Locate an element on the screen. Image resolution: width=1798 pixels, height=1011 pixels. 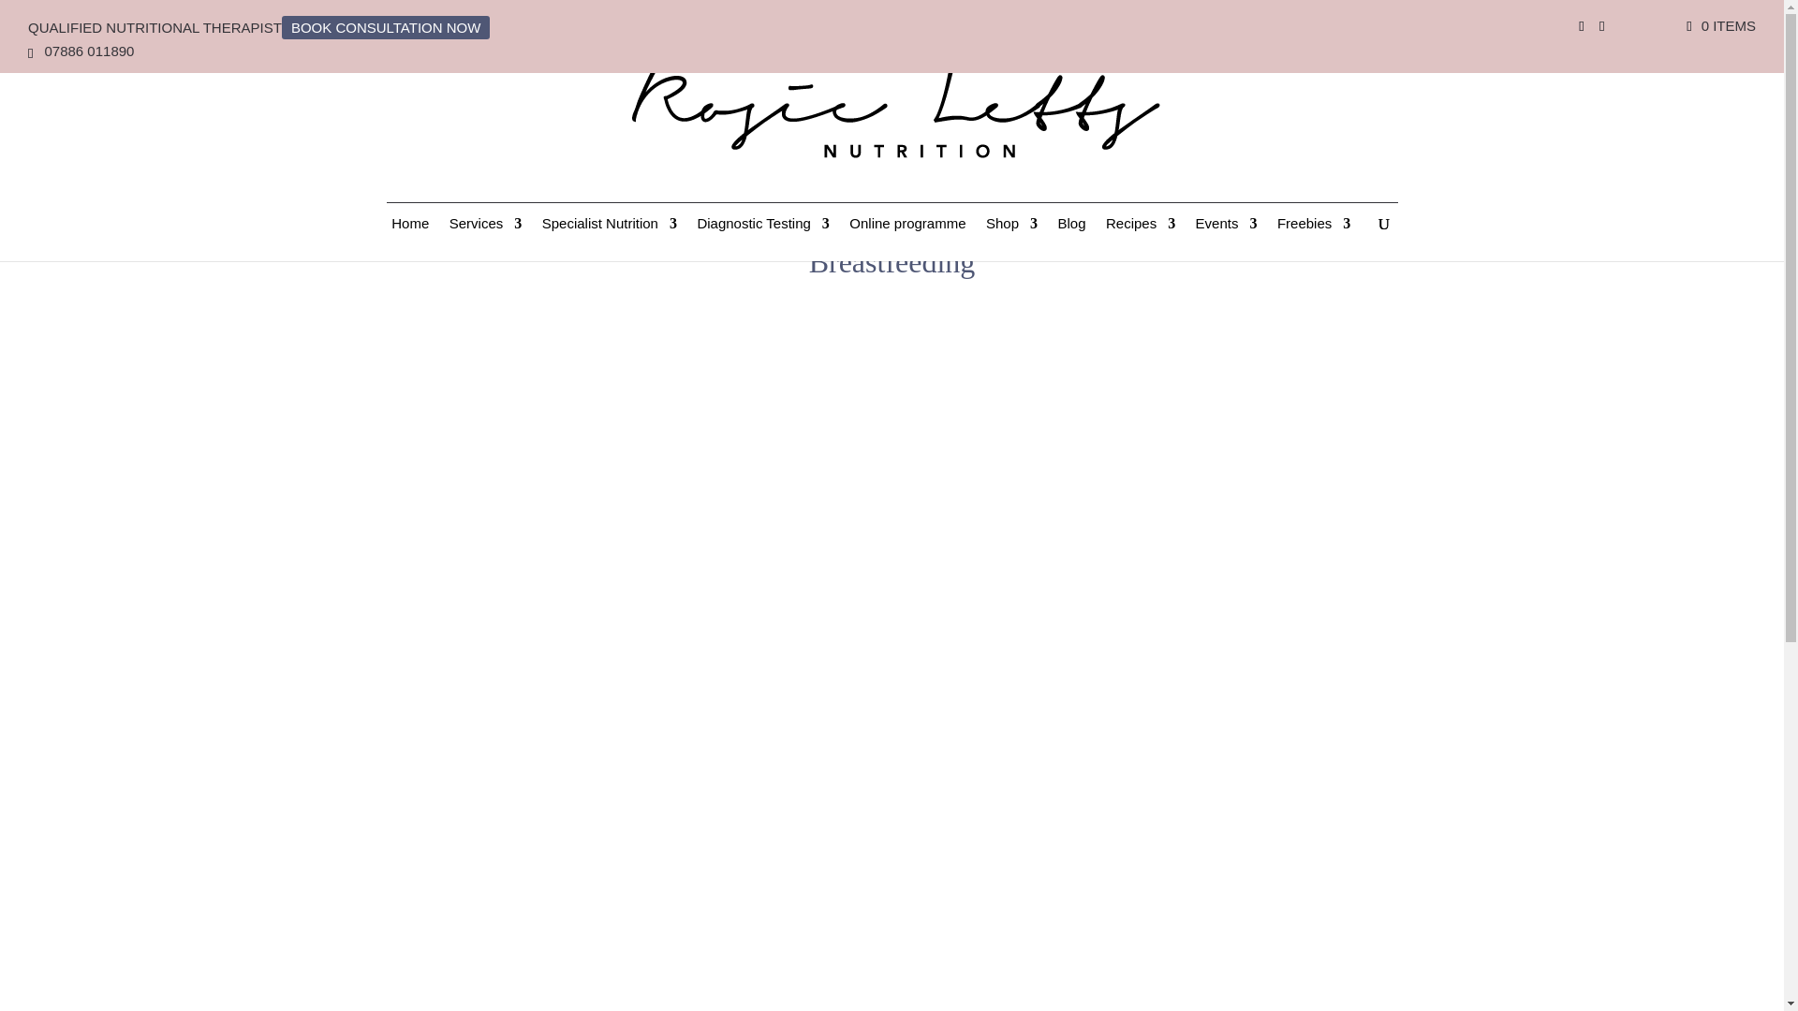
Online programme is located at coordinates (906, 239).